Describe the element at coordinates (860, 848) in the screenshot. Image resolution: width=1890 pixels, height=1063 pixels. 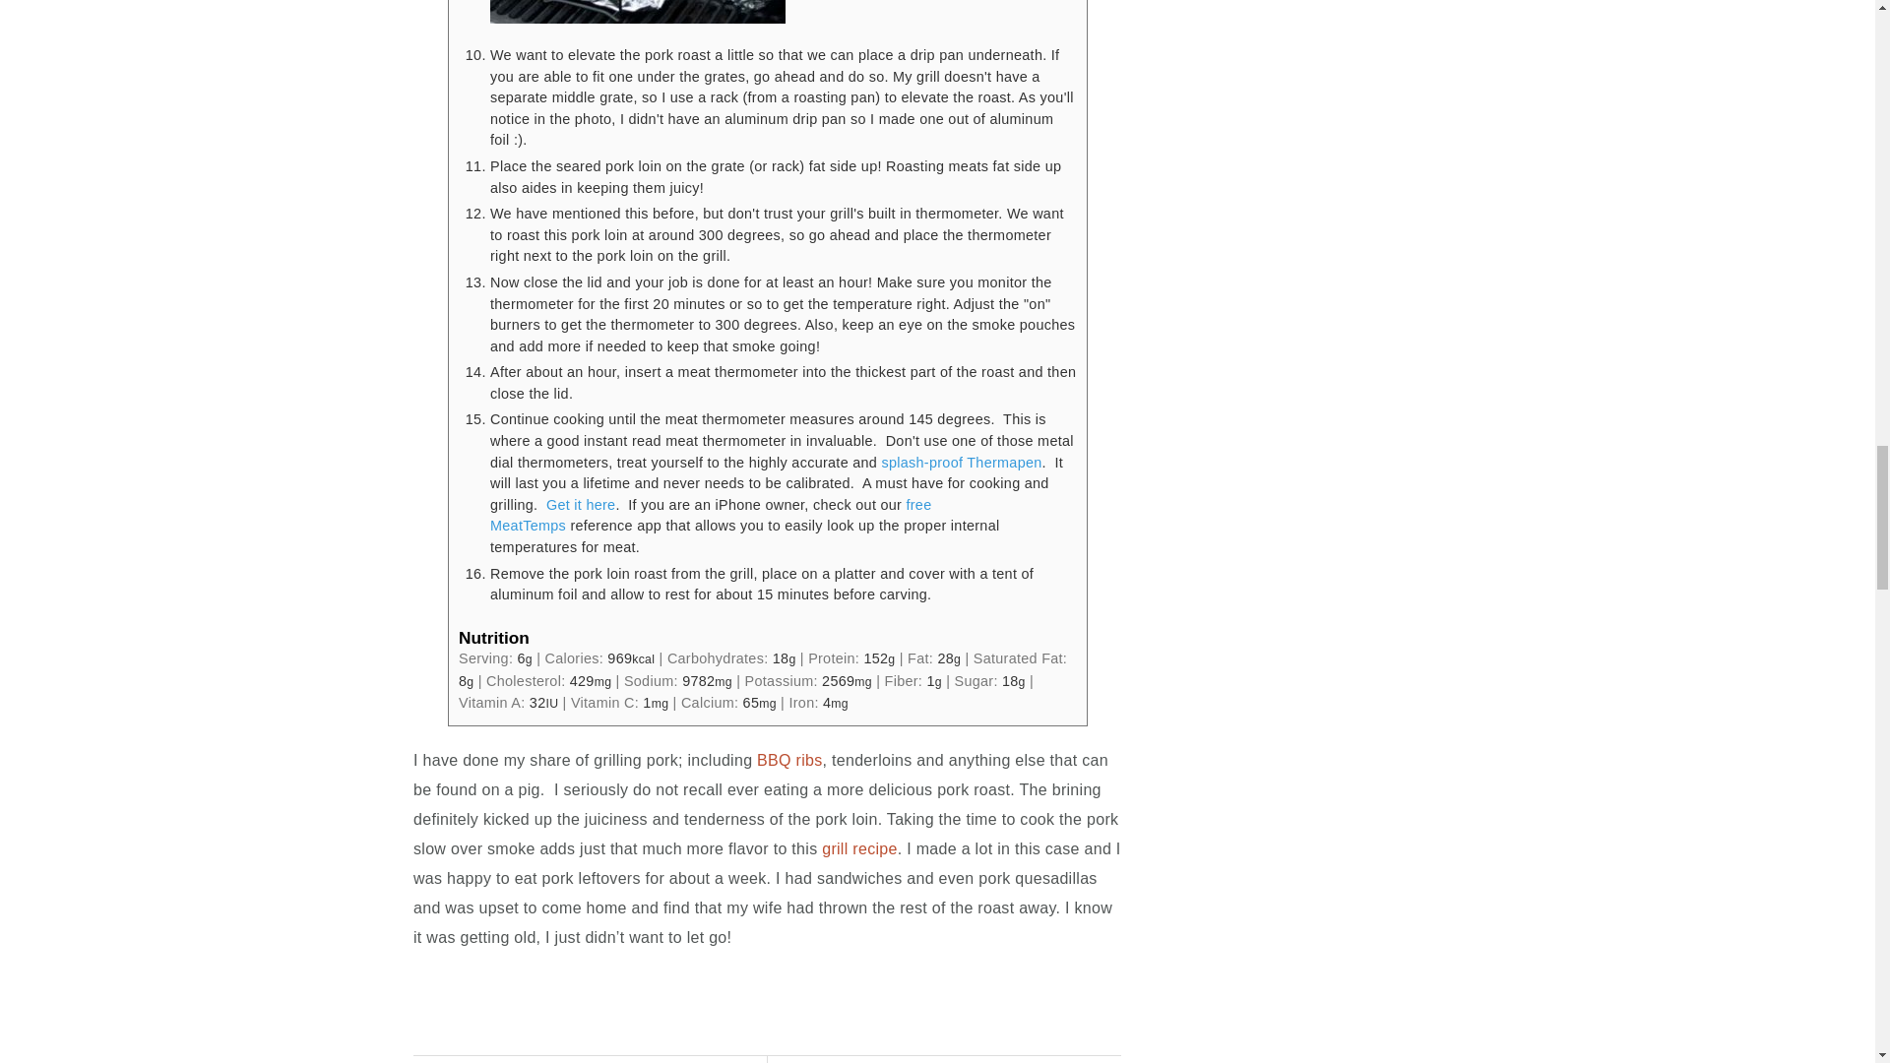
I see `grill recipe` at that location.